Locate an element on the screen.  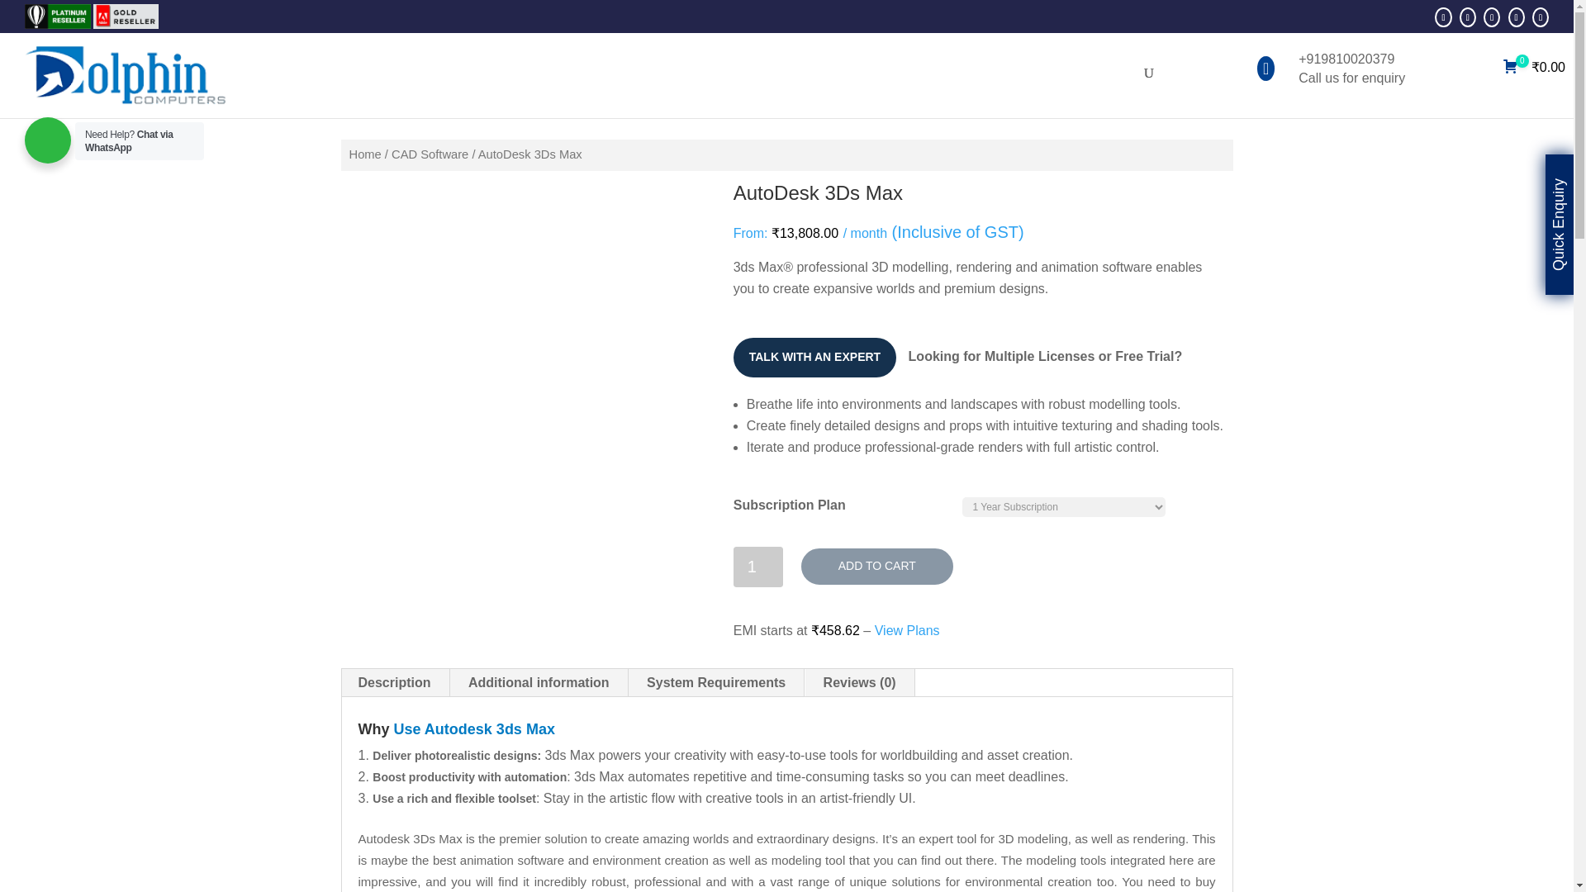
Qty is located at coordinates (758, 567).